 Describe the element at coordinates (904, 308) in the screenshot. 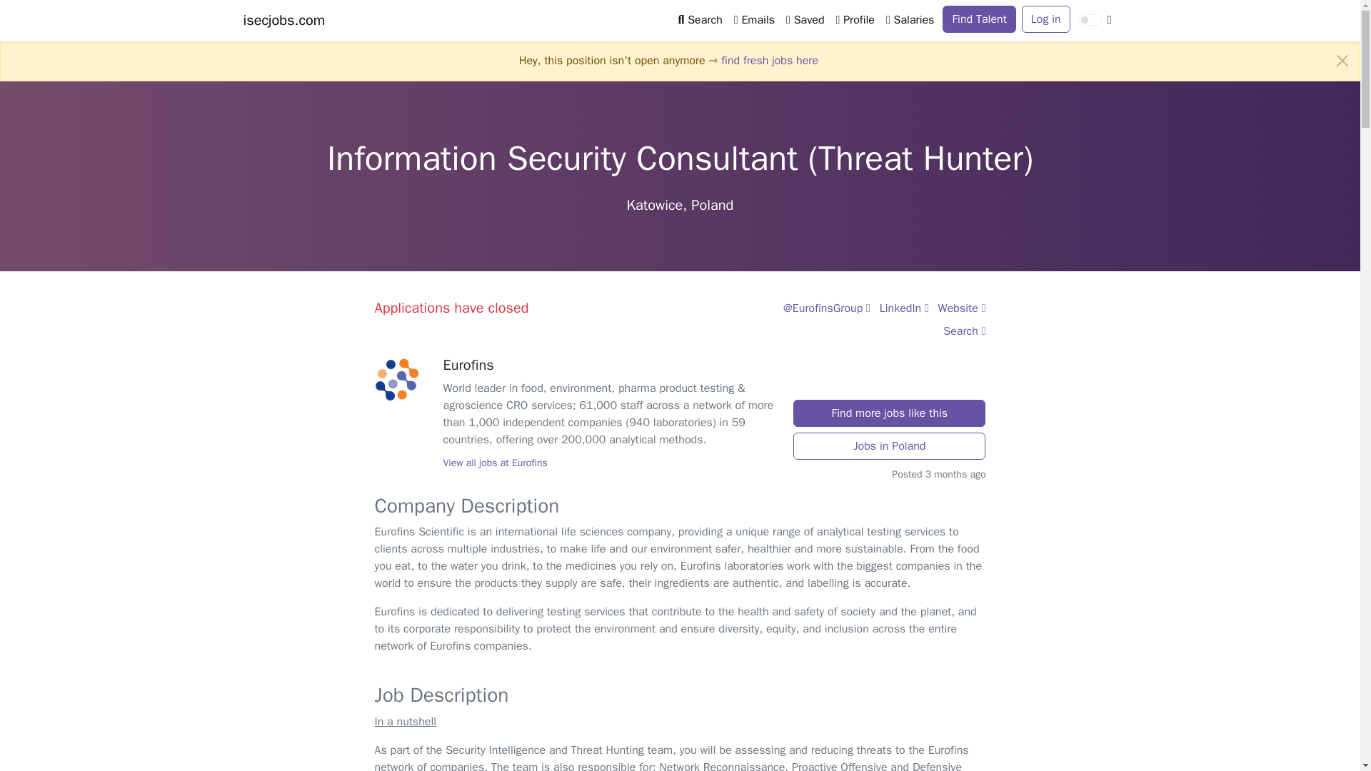

I see `LinkedIn` at that location.